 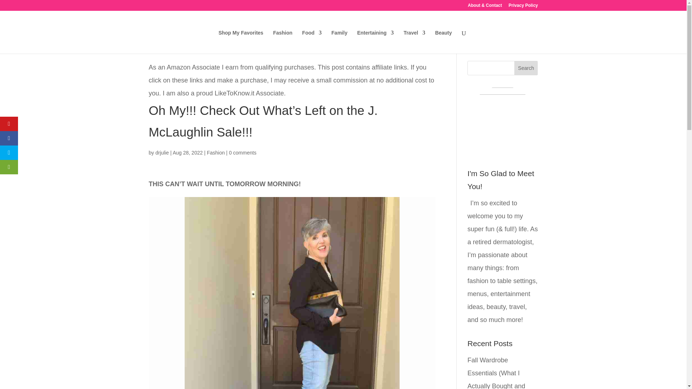 What do you see at coordinates (241, 42) in the screenshot?
I see `Shop My Favorites` at bounding box center [241, 42].